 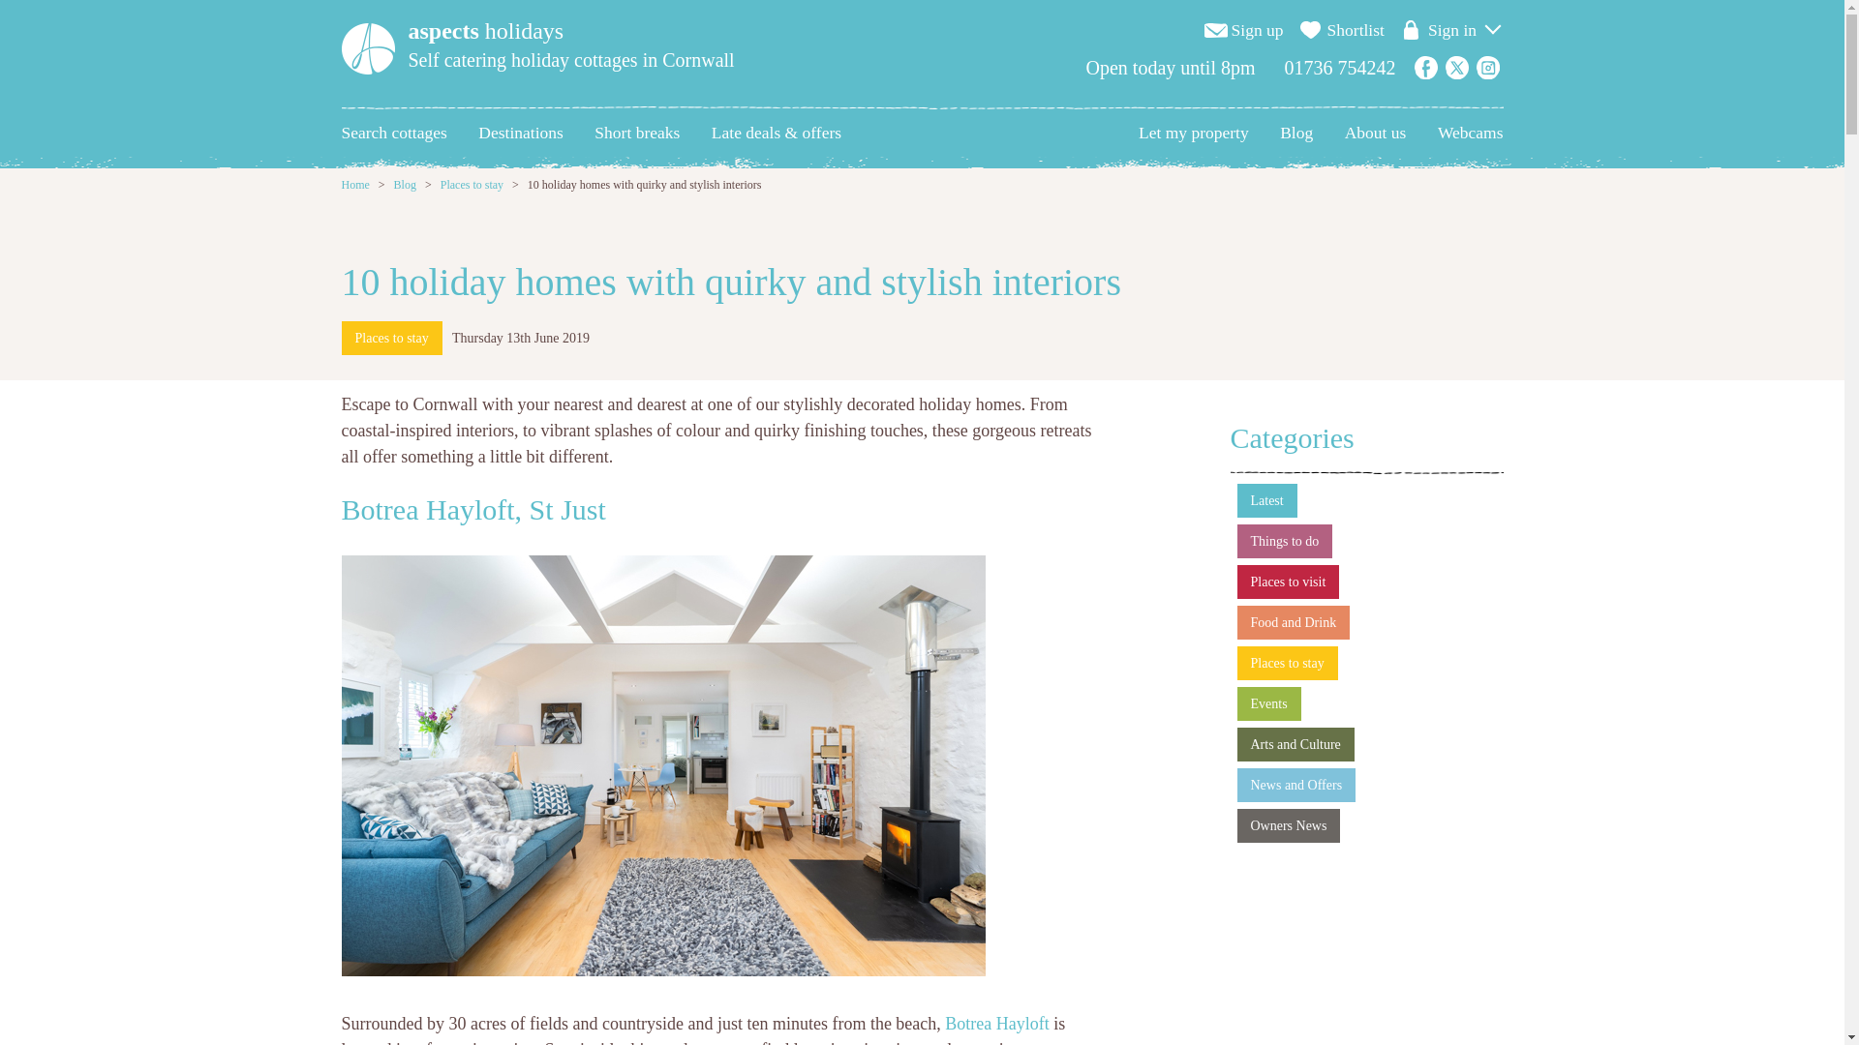 I want to click on Search cottages, so click(x=393, y=133).